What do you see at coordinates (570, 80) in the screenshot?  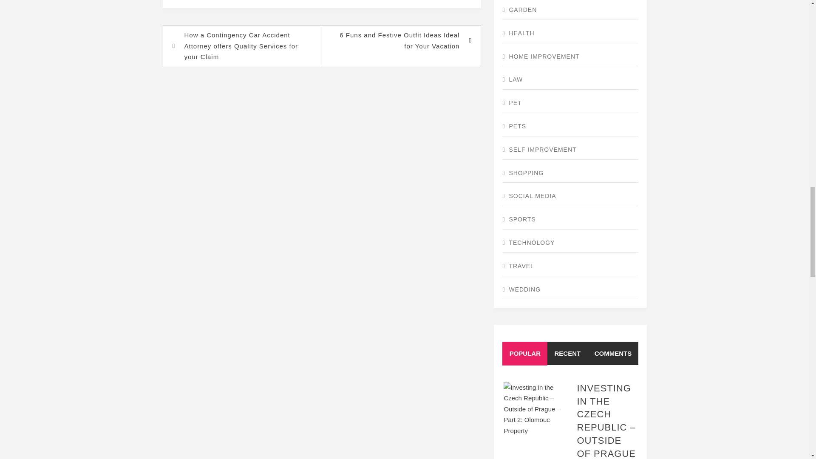 I see `LAW` at bounding box center [570, 80].